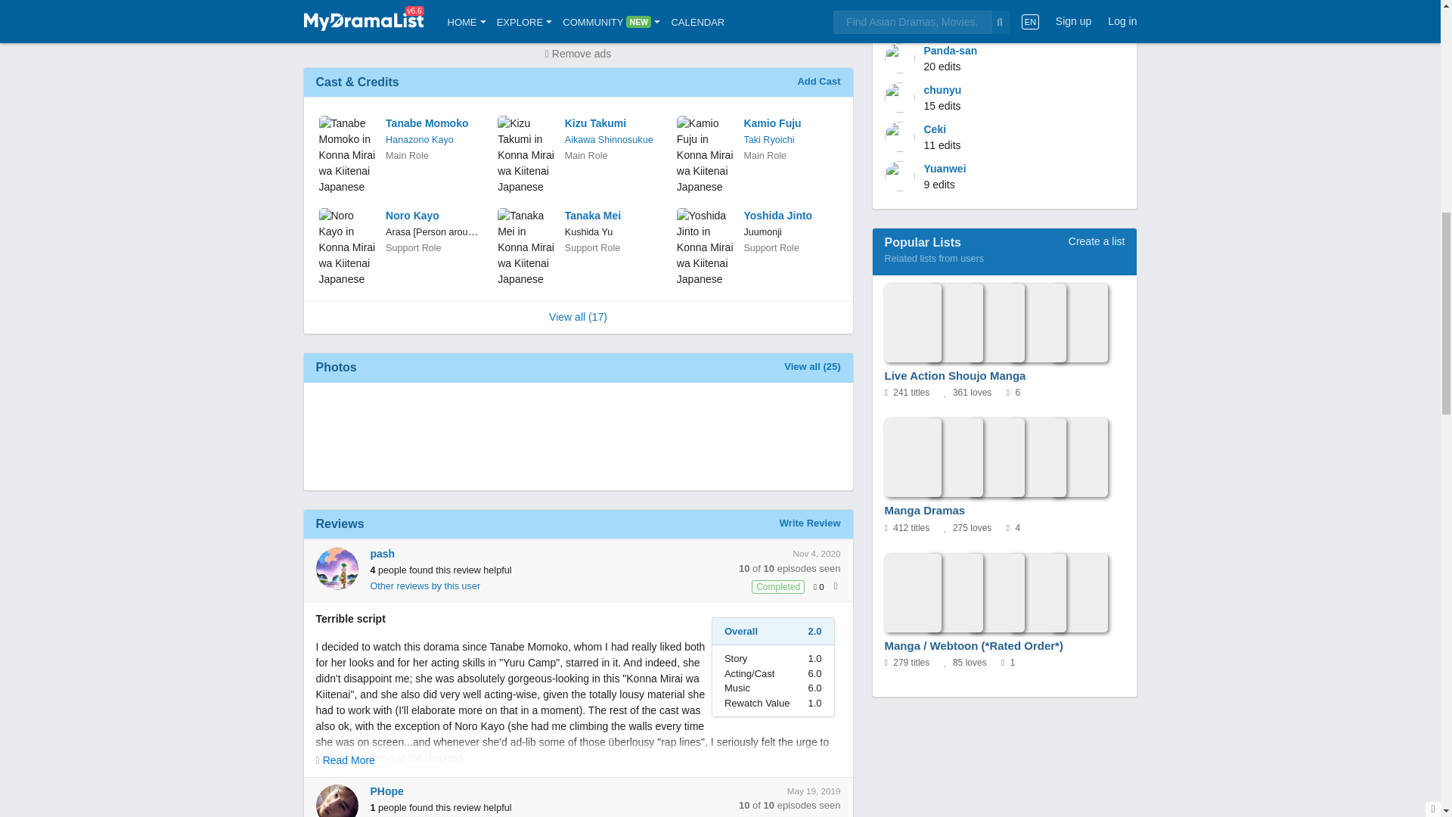  What do you see at coordinates (419, 140) in the screenshot?
I see `Hanazono Kayo - Konna Mirai wa Kiitenai` at bounding box center [419, 140].